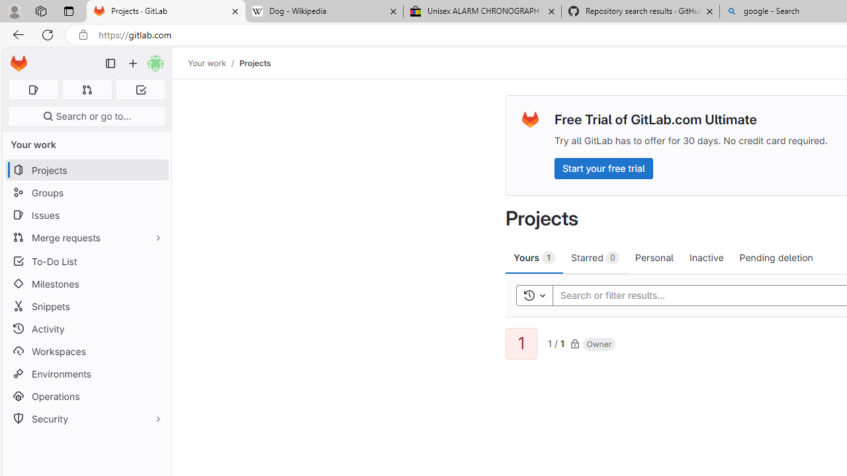 The height and width of the screenshot is (476, 847). I want to click on Groups, so click(86, 193).